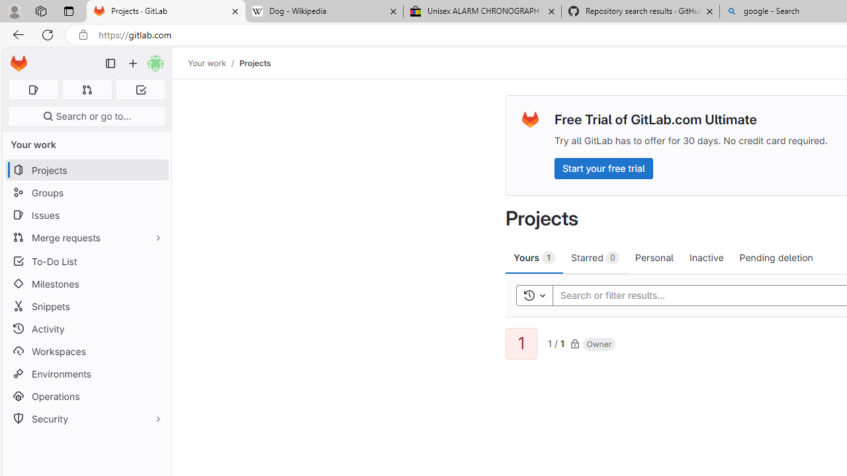 The height and width of the screenshot is (476, 847). I want to click on Groups, so click(86, 193).